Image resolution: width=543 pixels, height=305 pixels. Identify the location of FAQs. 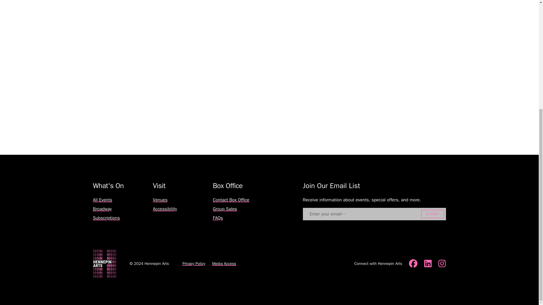
(218, 218).